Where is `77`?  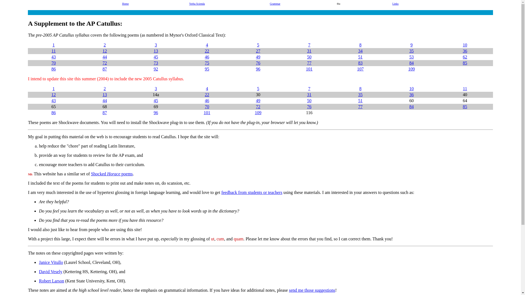 77 is located at coordinates (309, 63).